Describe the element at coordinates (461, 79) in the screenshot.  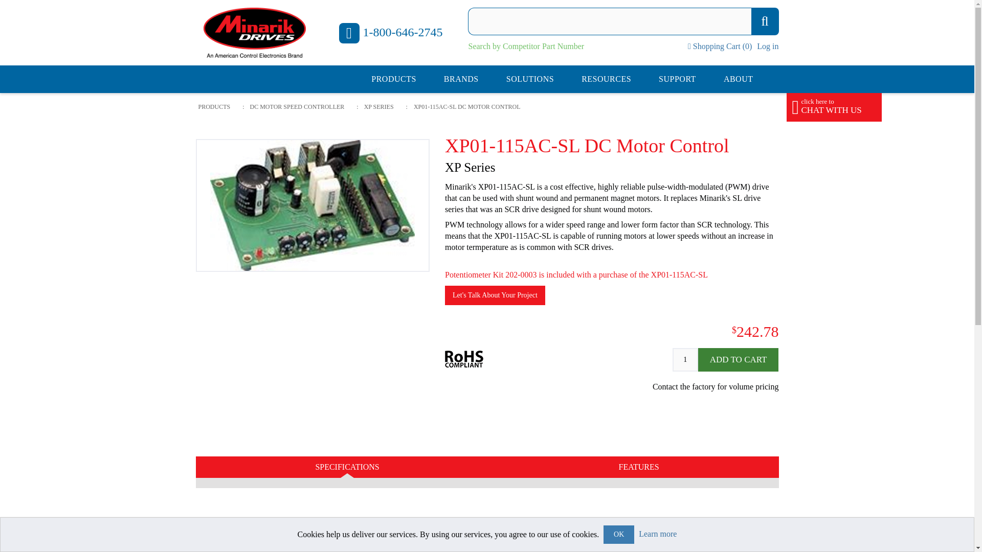
I see `BRANDS` at that location.